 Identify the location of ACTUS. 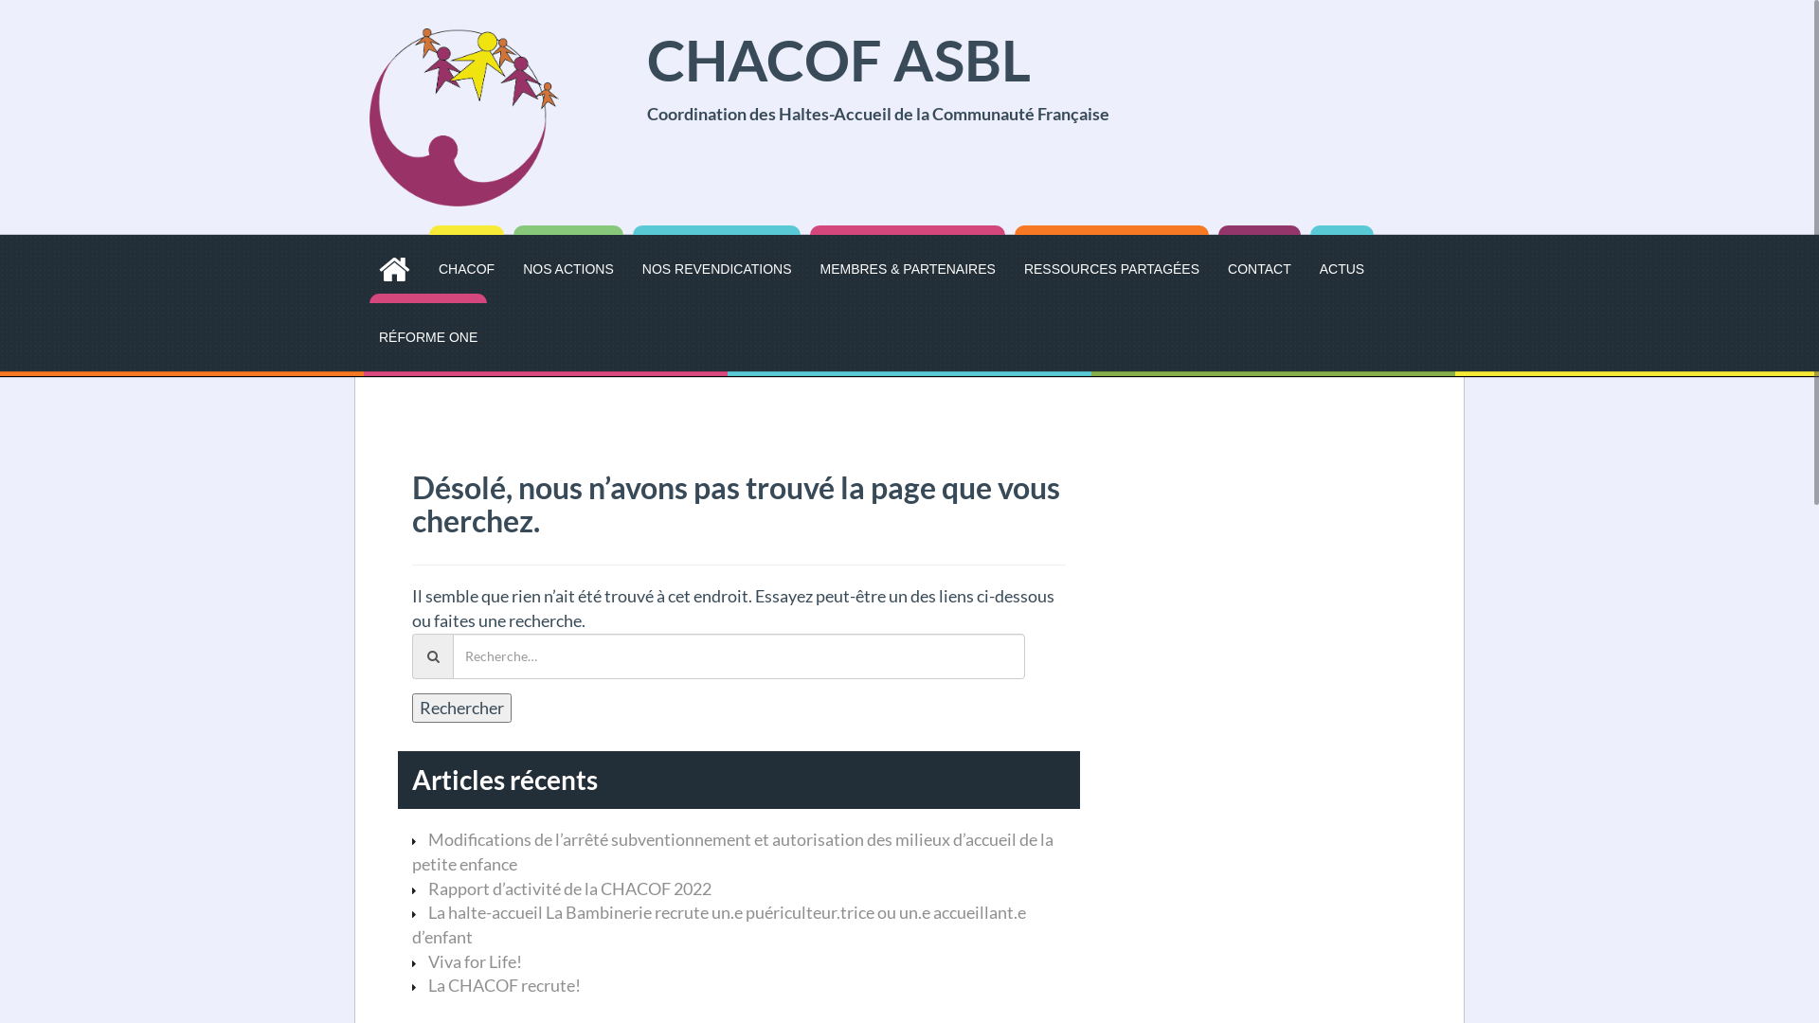
(1342, 269).